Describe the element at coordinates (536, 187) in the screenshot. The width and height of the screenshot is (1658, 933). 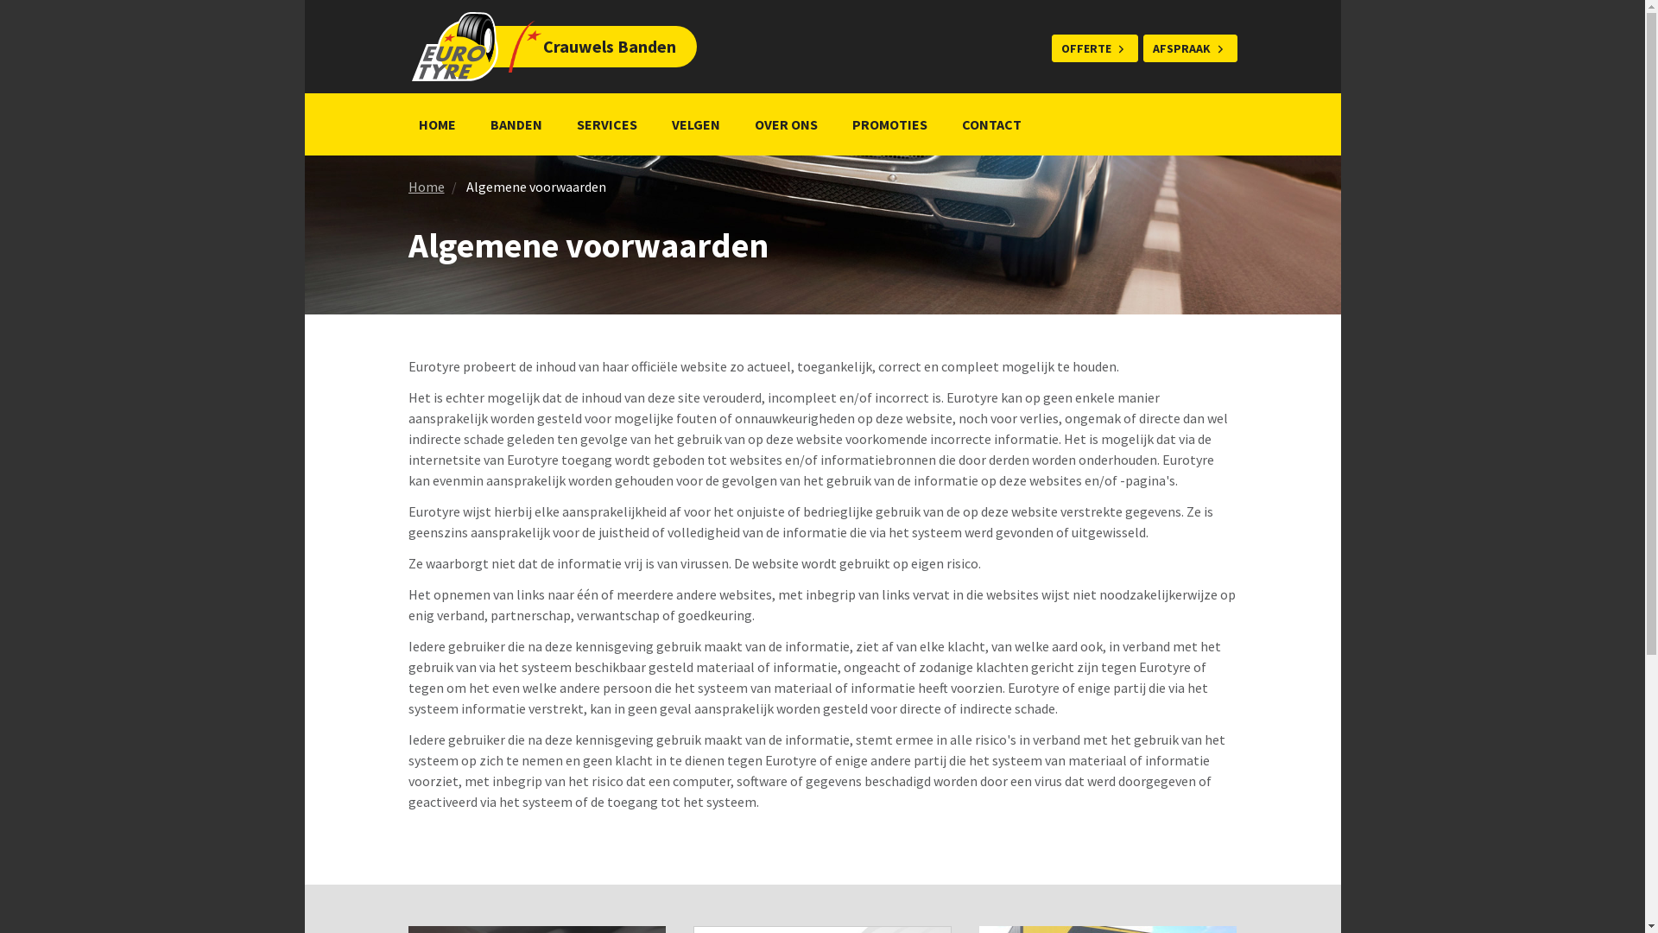
I see `Algemene voorwaarden` at that location.